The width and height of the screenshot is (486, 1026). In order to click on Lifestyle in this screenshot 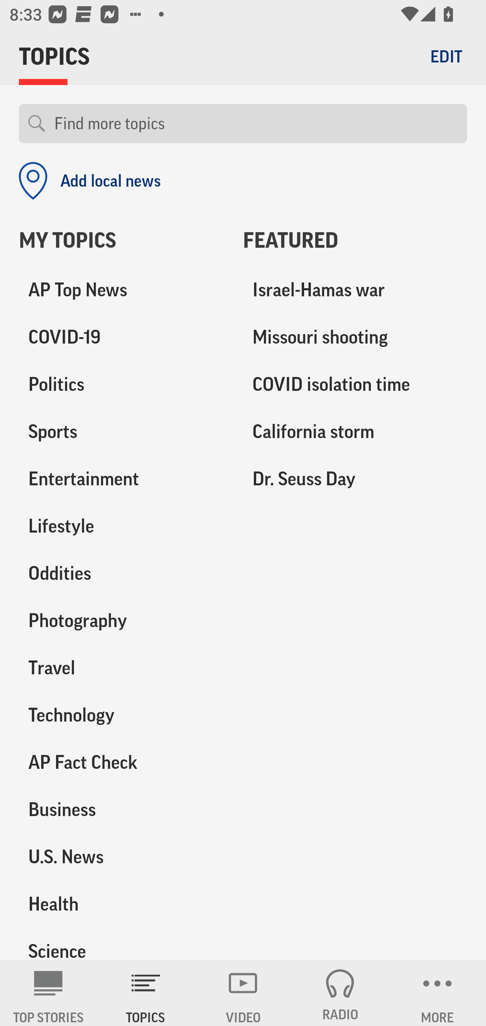, I will do `click(122, 526)`.